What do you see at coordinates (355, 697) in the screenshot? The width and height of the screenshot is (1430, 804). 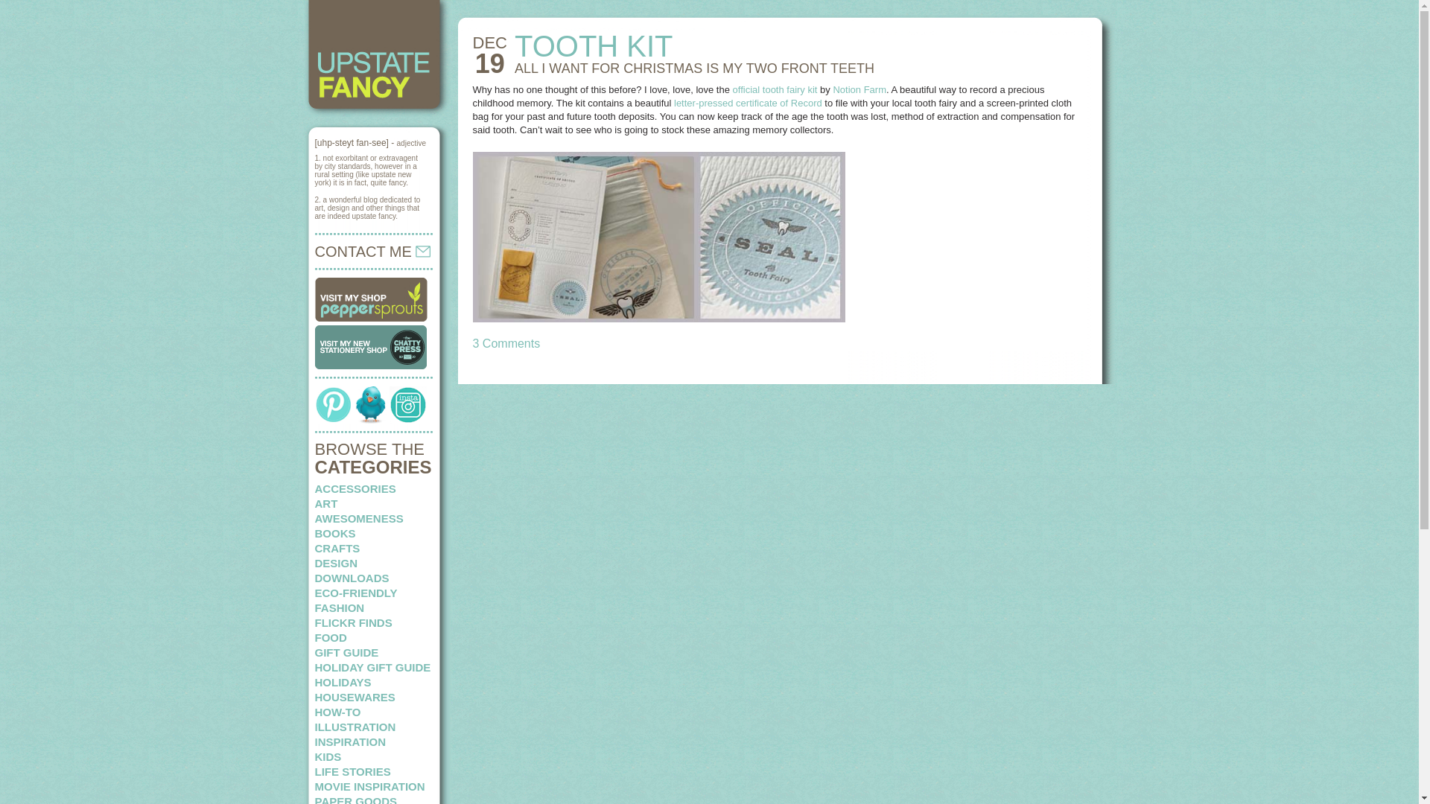 I see `HOUSEWARES` at bounding box center [355, 697].